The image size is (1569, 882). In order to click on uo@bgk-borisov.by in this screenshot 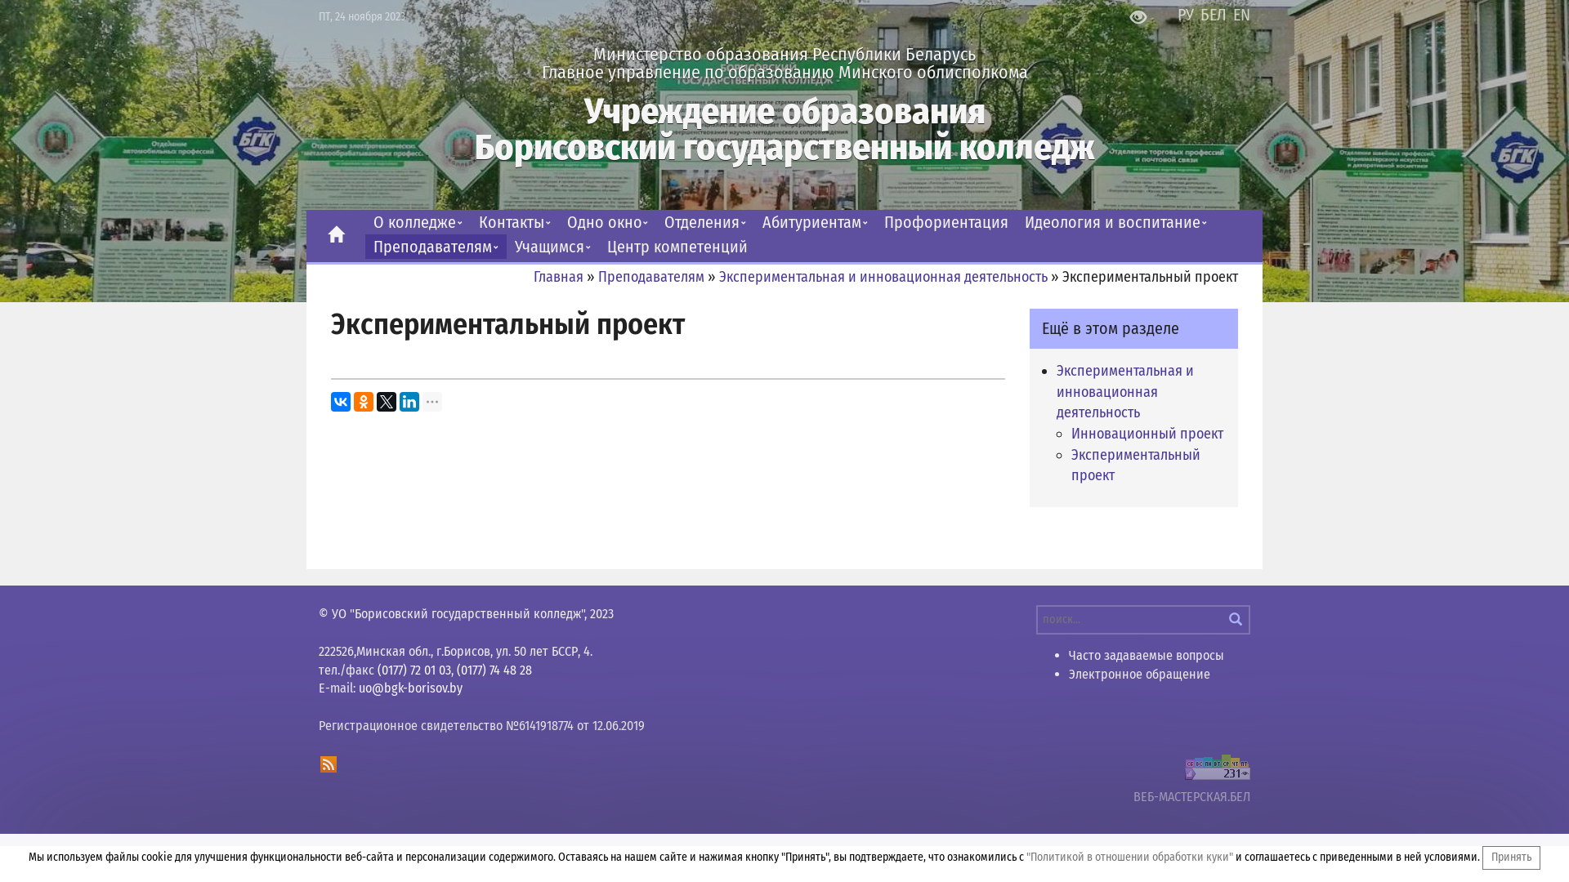, I will do `click(410, 688)`.